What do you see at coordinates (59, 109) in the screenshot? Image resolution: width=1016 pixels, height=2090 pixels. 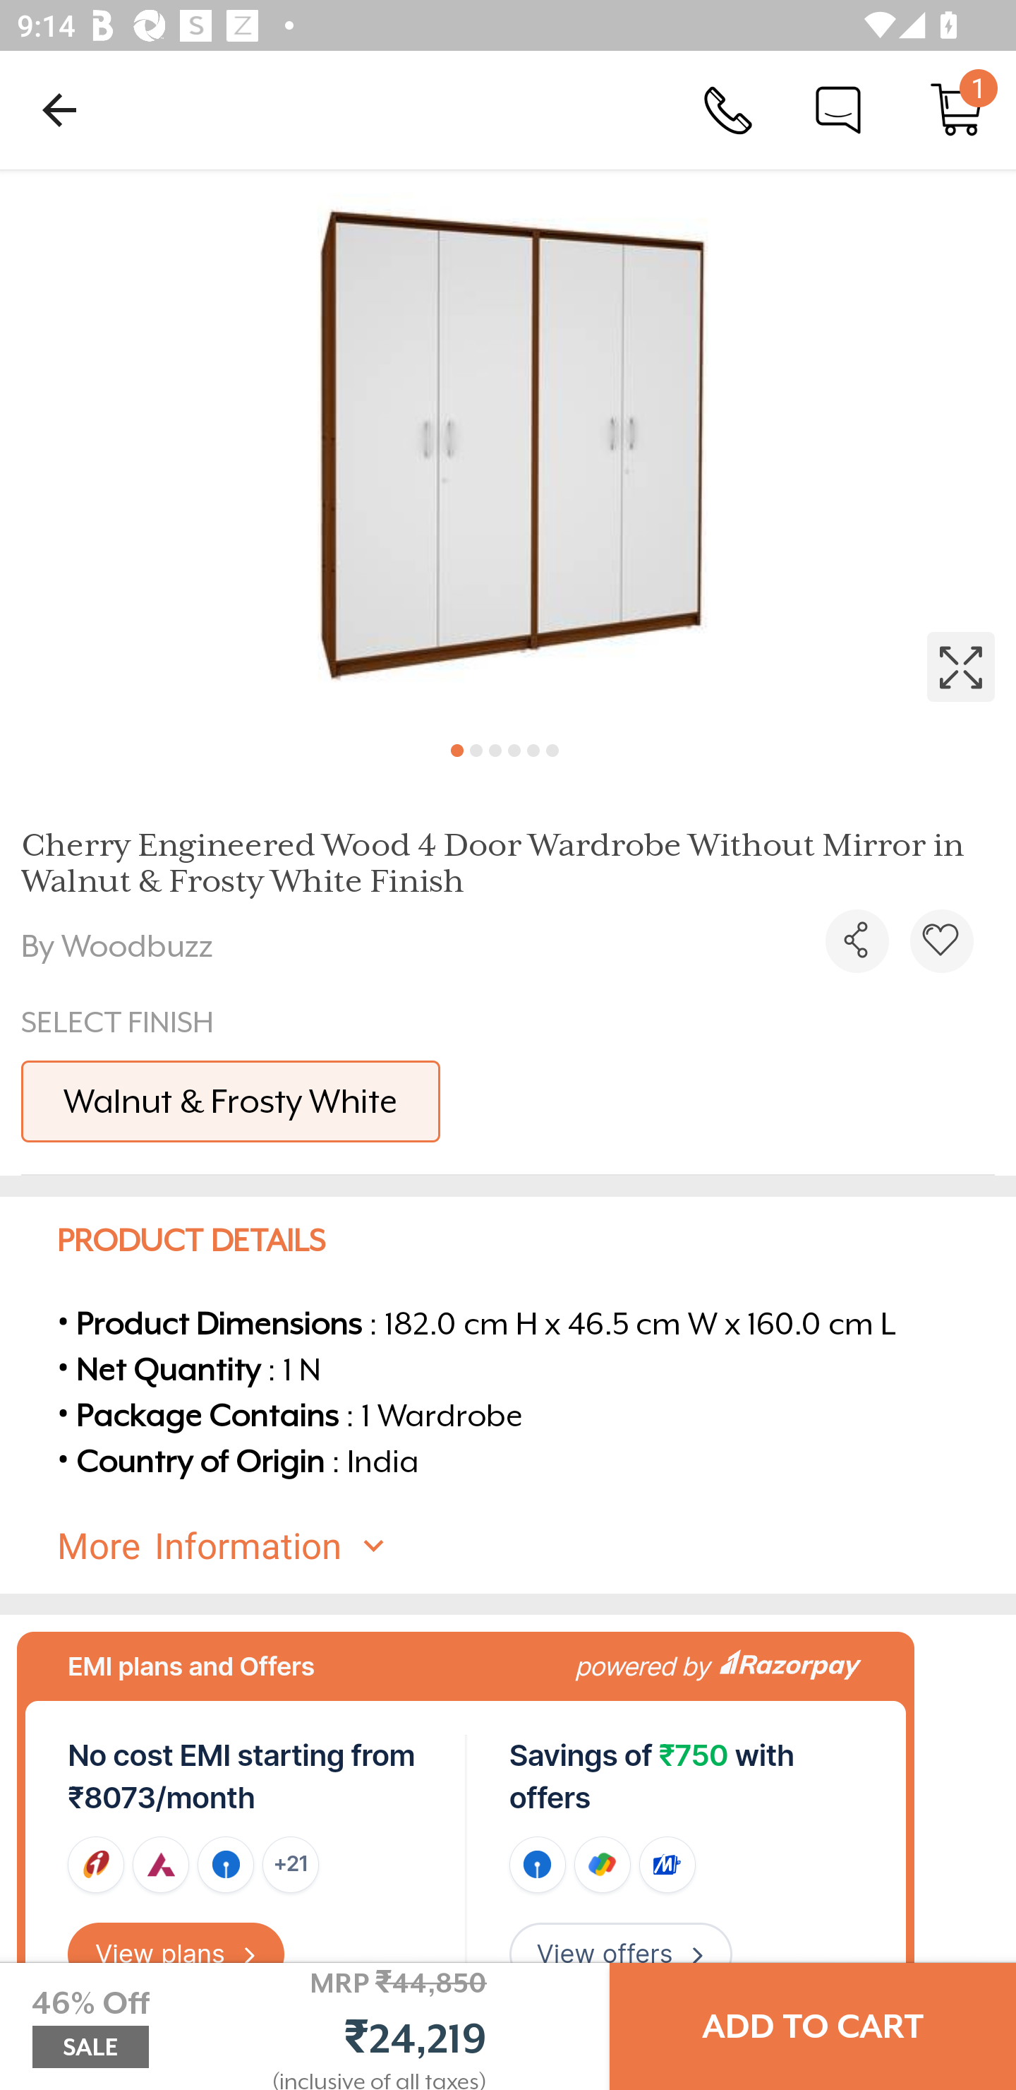 I see `Navigate up` at bounding box center [59, 109].